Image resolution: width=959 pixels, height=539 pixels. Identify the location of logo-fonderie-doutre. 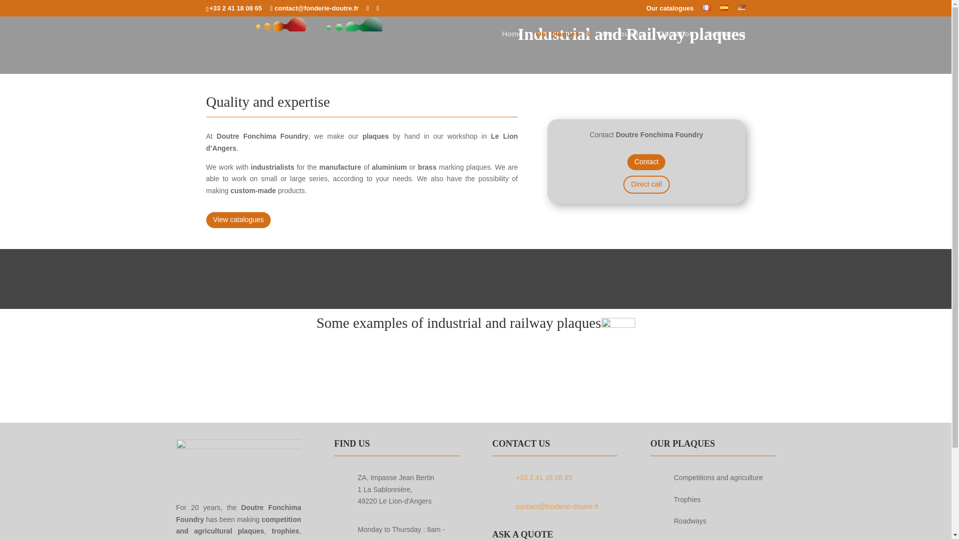
(238, 460).